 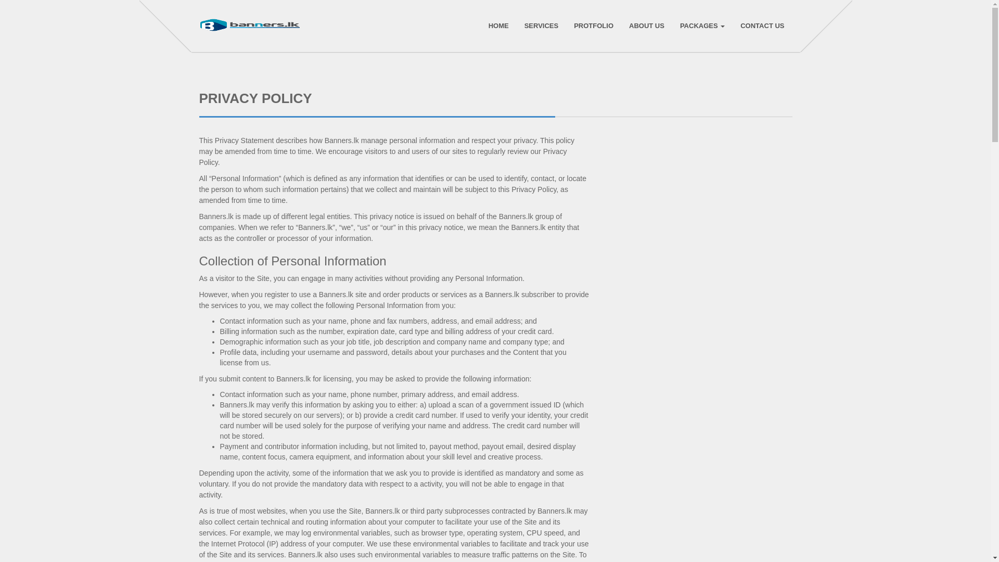 What do you see at coordinates (498, 26) in the screenshot?
I see `HOME` at bounding box center [498, 26].